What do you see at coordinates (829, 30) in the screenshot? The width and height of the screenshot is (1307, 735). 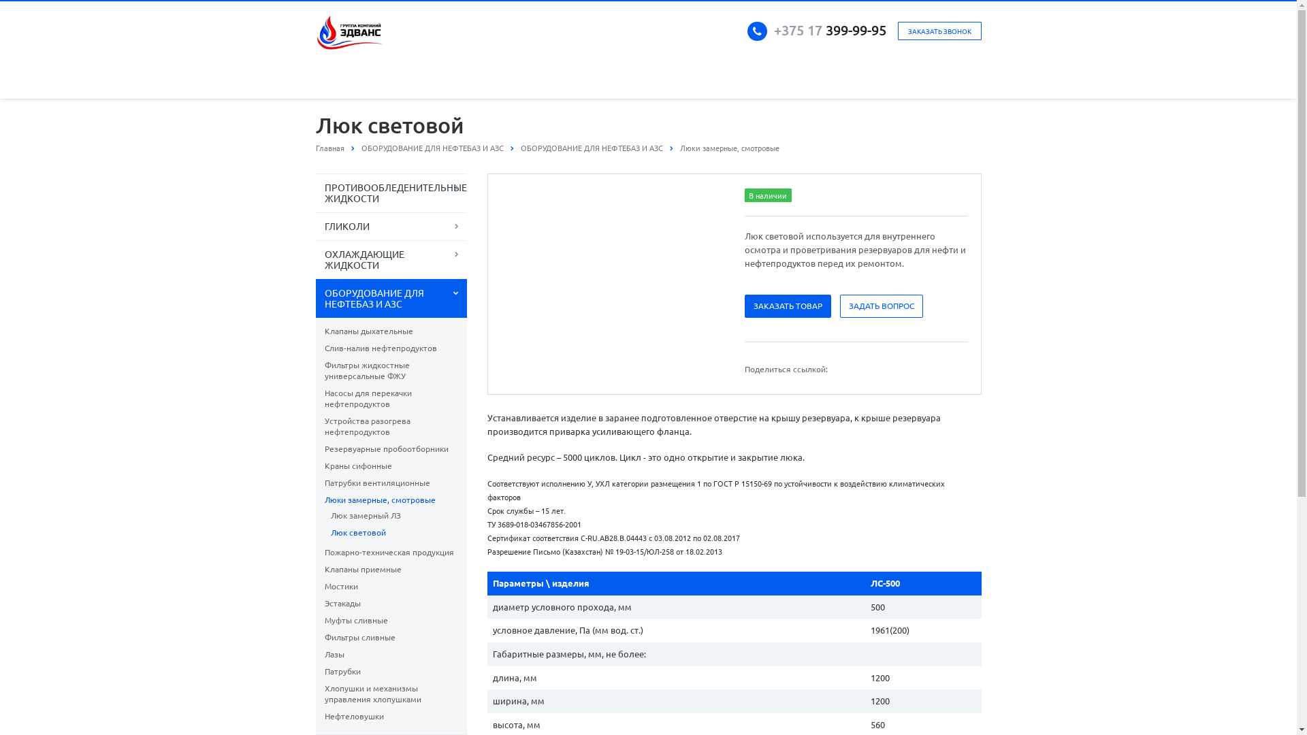 I see `+375 17 399-99-95` at bounding box center [829, 30].